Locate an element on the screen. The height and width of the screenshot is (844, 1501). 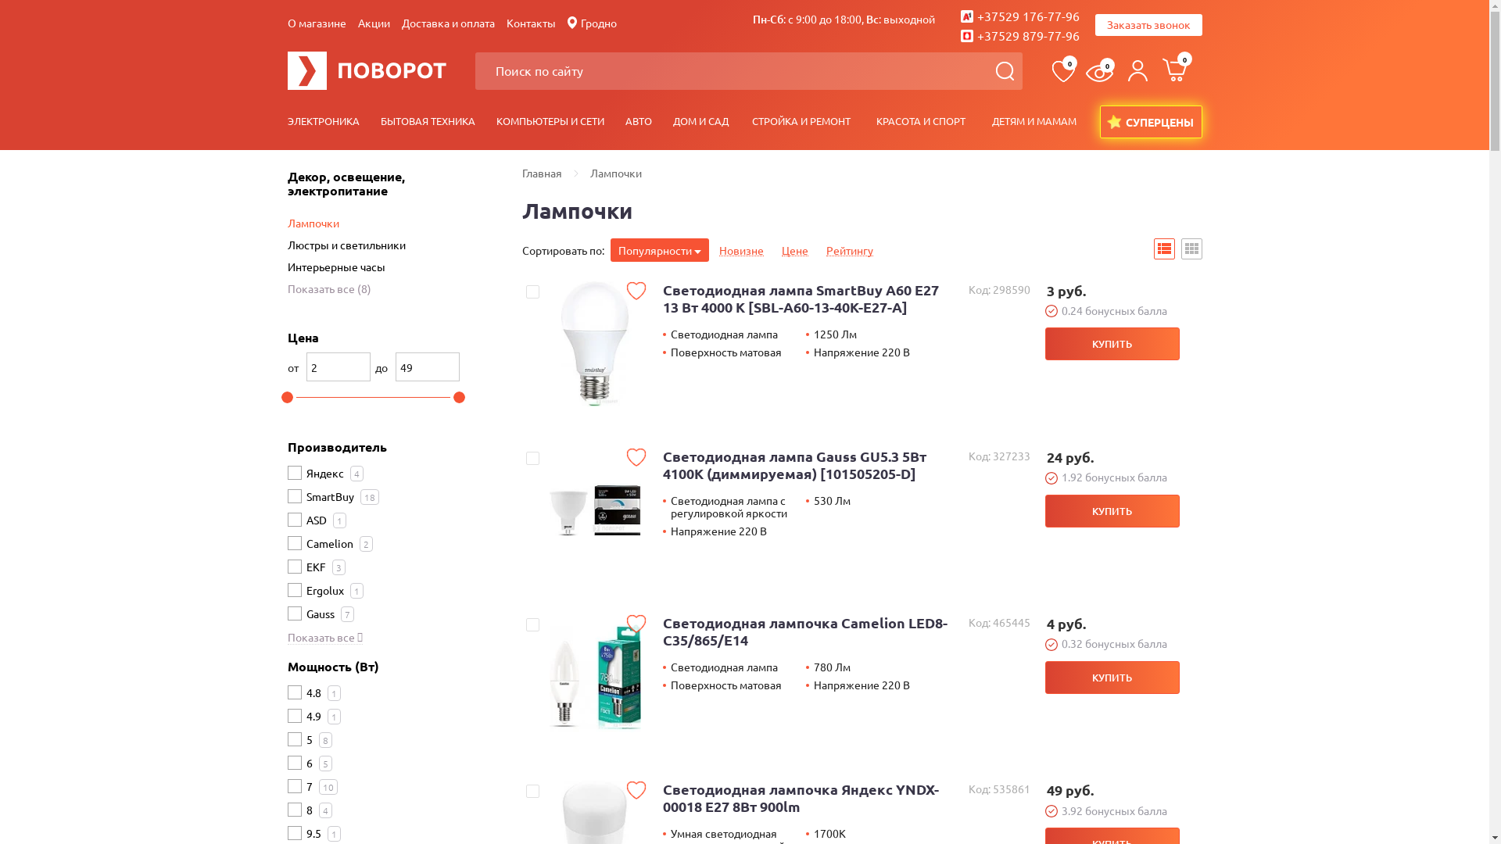
+37529 879-77-96 is located at coordinates (1019, 35).